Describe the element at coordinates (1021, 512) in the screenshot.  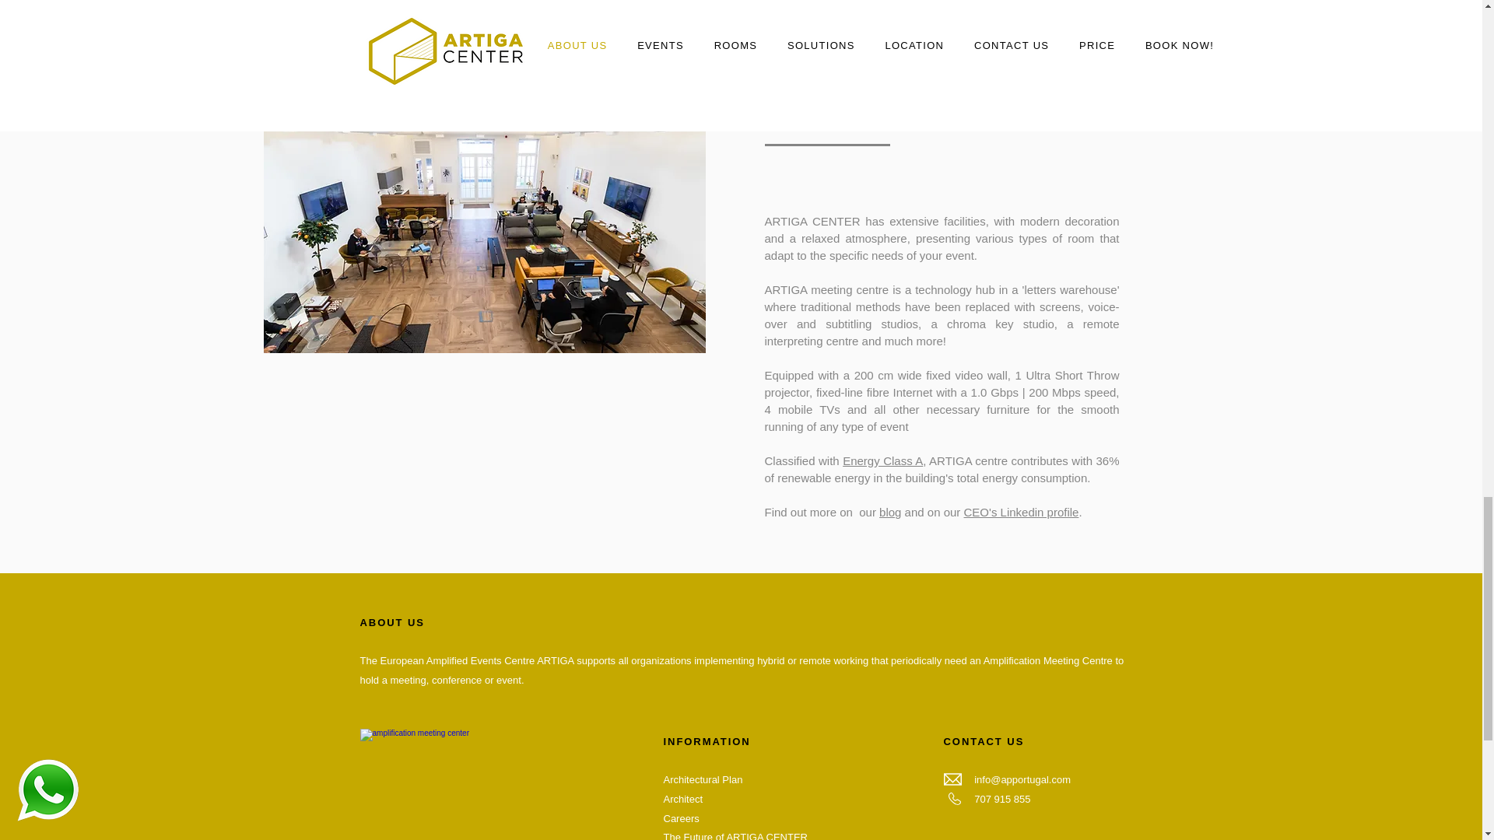
I see `CEO's Linkedin profile` at that location.